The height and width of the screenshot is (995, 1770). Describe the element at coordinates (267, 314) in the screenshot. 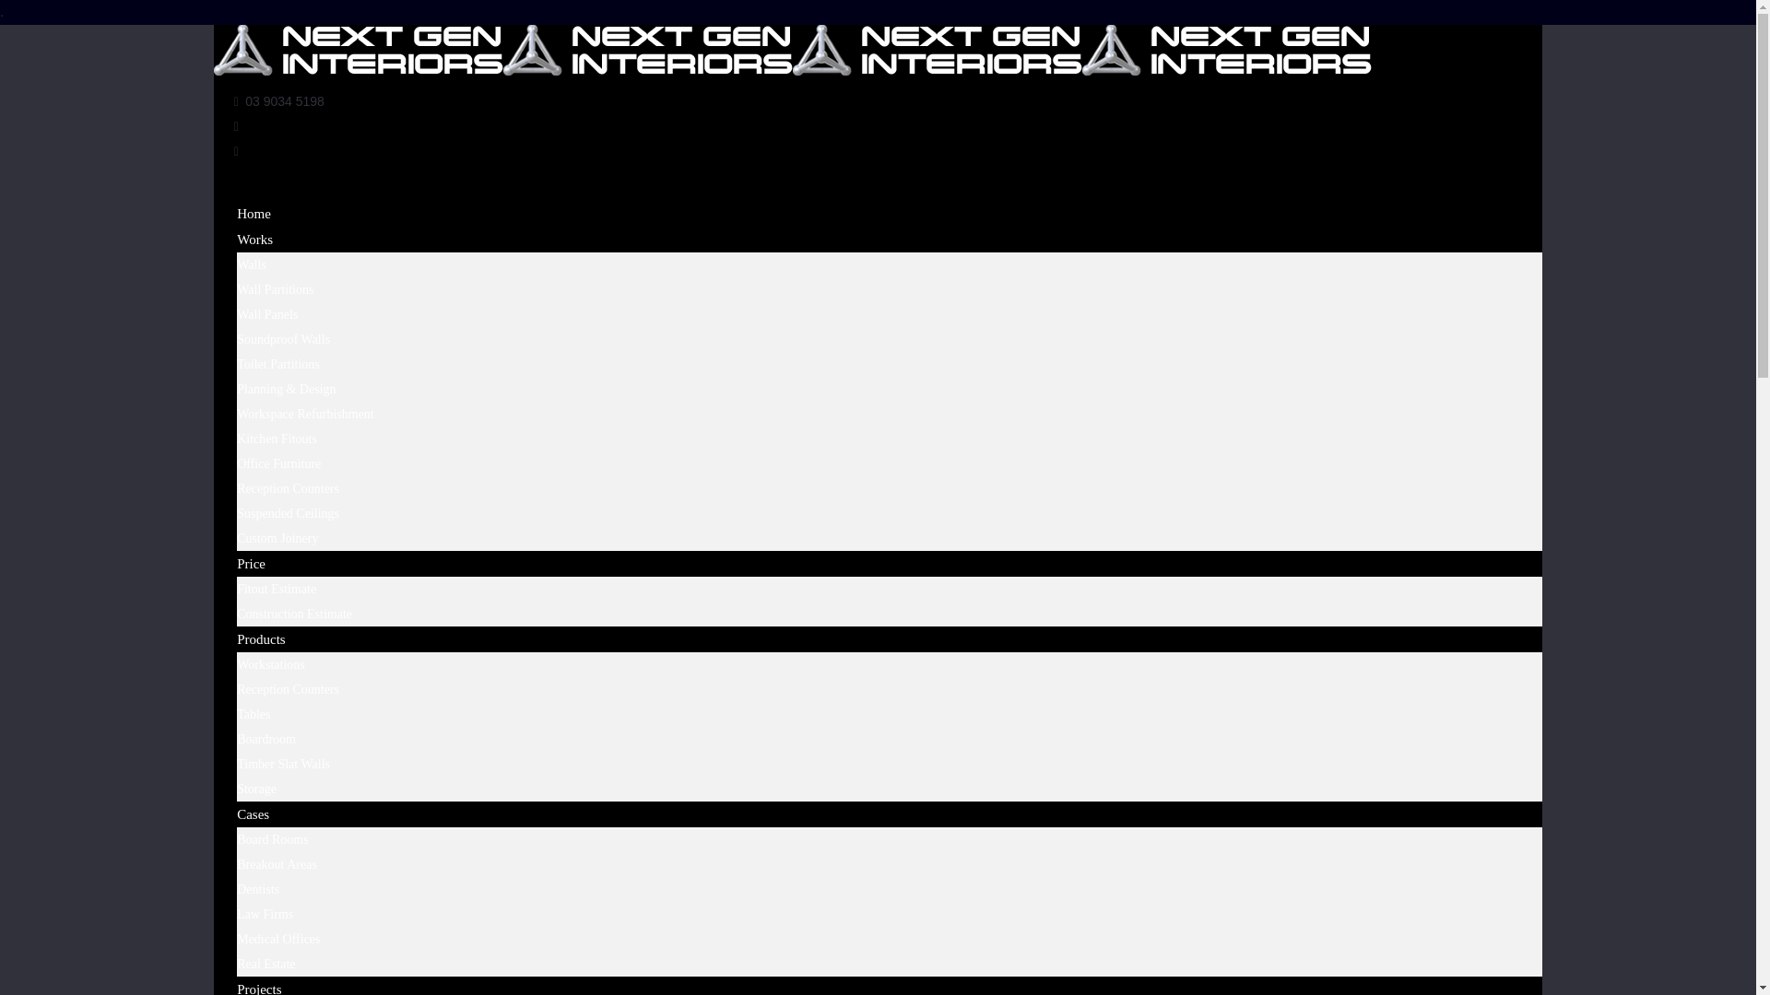

I see `Wall Panels` at that location.